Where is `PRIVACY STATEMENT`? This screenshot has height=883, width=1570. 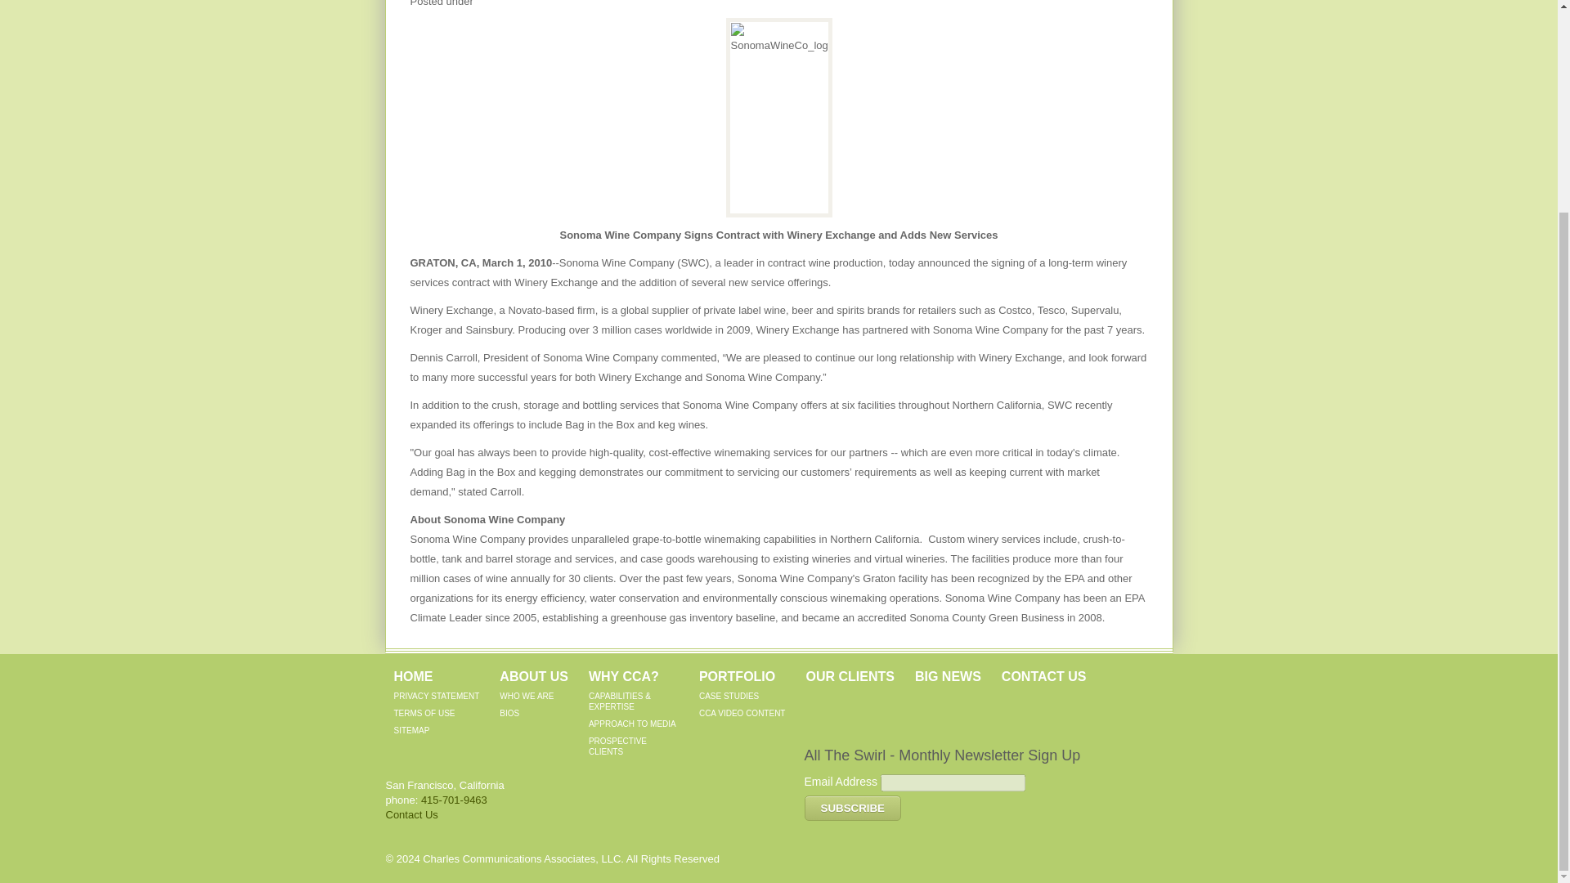
PRIVACY STATEMENT is located at coordinates (437, 695).